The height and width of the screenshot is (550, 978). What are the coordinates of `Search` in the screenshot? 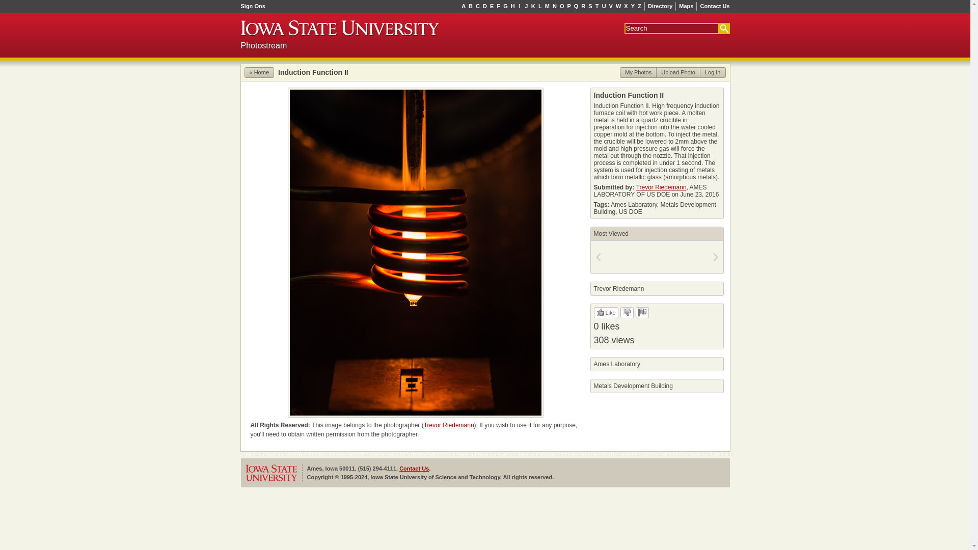 It's located at (723, 28).